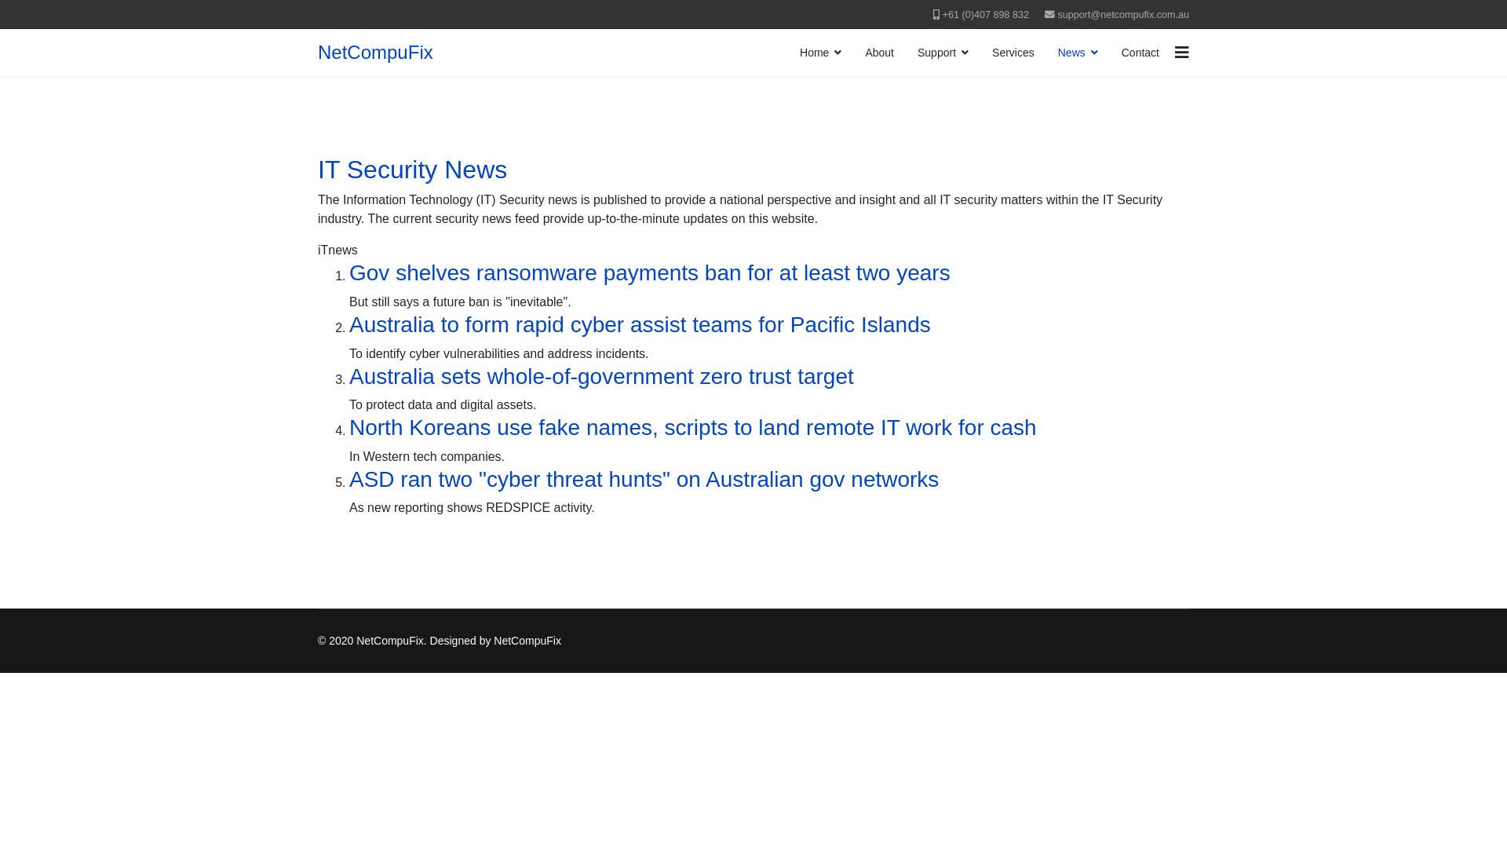 This screenshot has width=1507, height=848. What do you see at coordinates (821, 53) in the screenshot?
I see `Home` at bounding box center [821, 53].